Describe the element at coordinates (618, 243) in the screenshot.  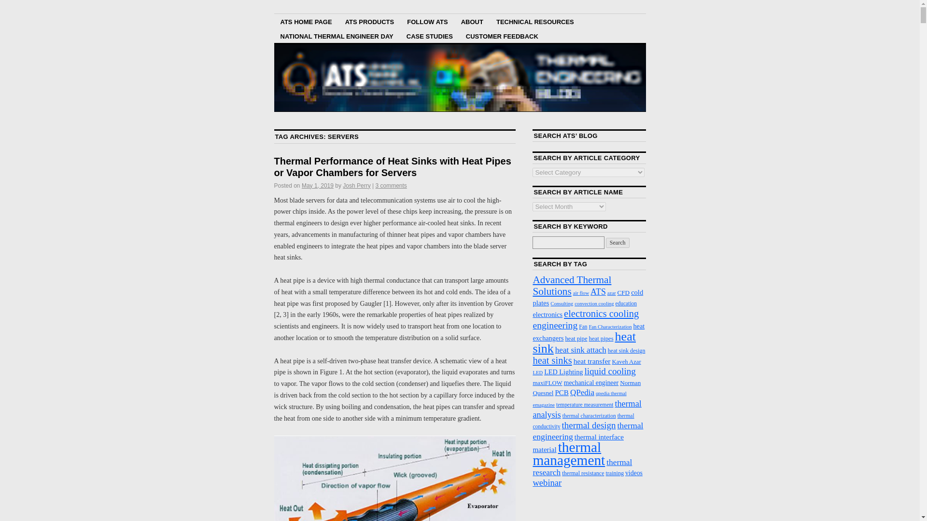
I see `Search` at that location.